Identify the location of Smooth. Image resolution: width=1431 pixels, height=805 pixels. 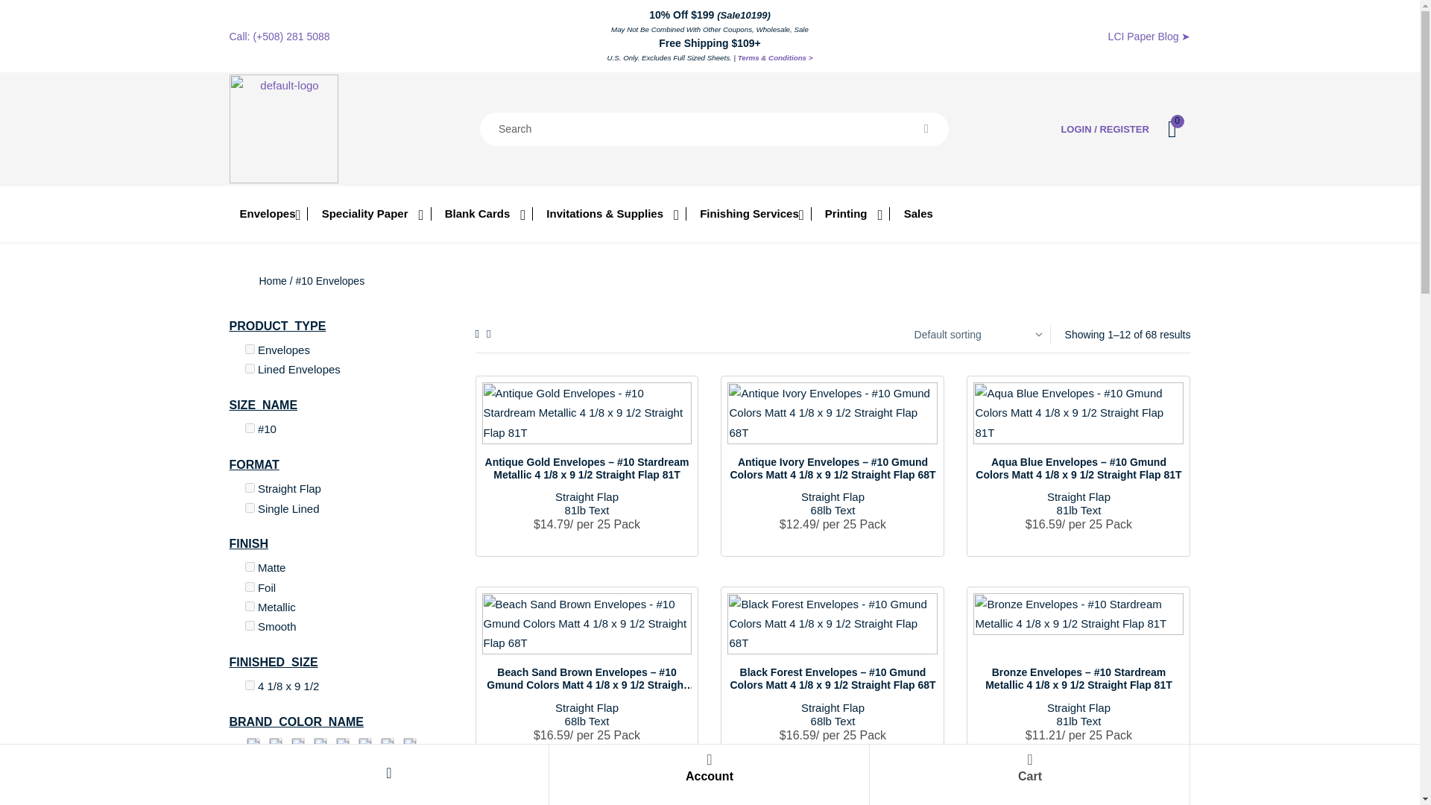
(249, 625).